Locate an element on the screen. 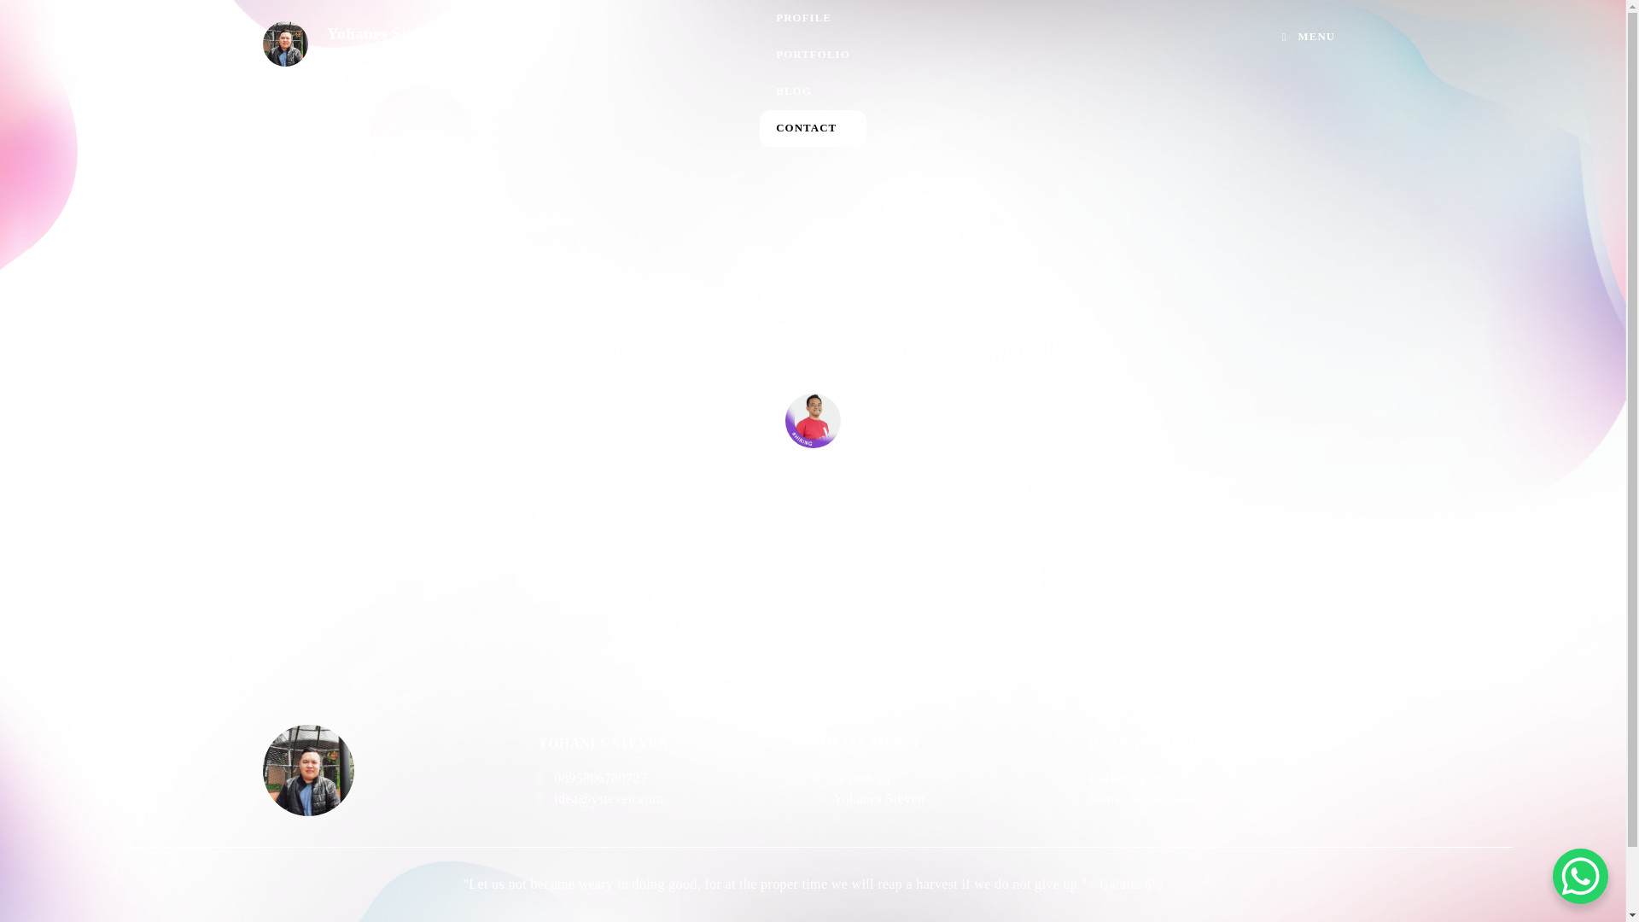 The height and width of the screenshot is (922, 1639). Yohanes Steven is located at coordinates (818, 743).